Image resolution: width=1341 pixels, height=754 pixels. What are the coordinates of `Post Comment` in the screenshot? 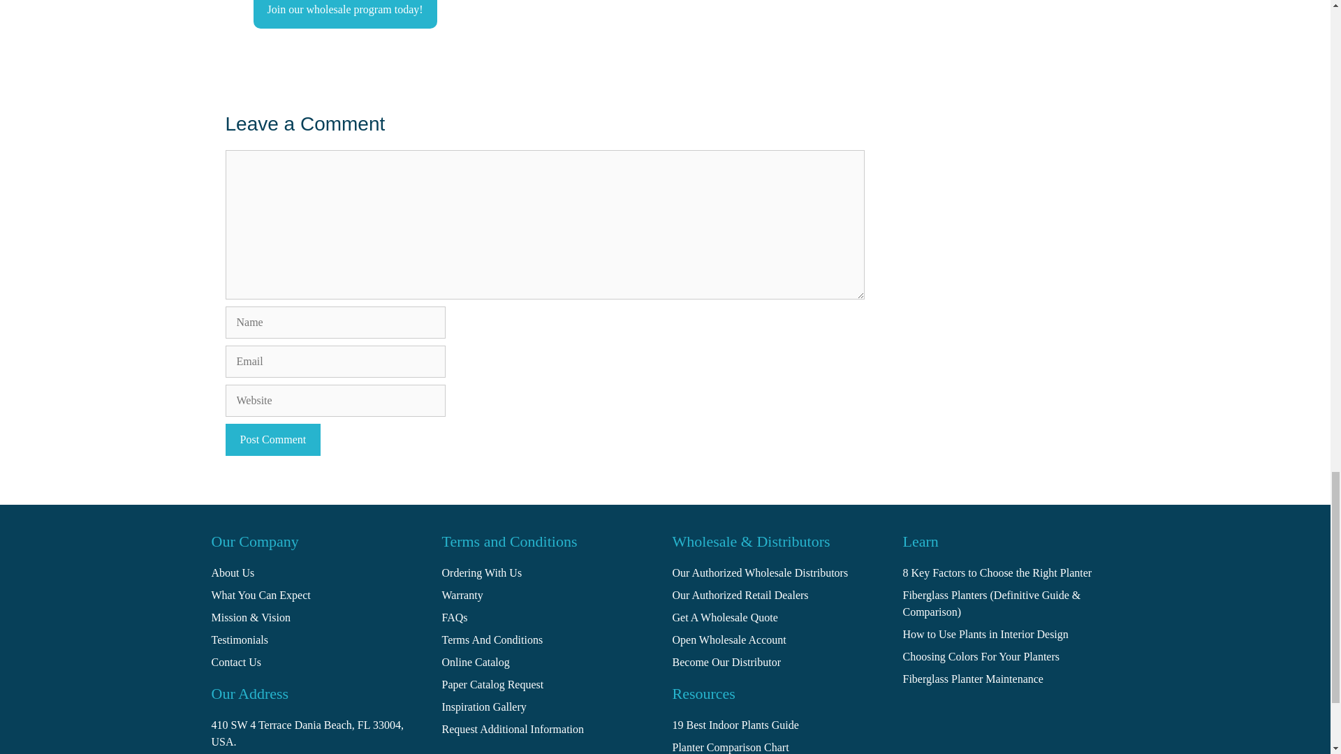 It's located at (272, 440).